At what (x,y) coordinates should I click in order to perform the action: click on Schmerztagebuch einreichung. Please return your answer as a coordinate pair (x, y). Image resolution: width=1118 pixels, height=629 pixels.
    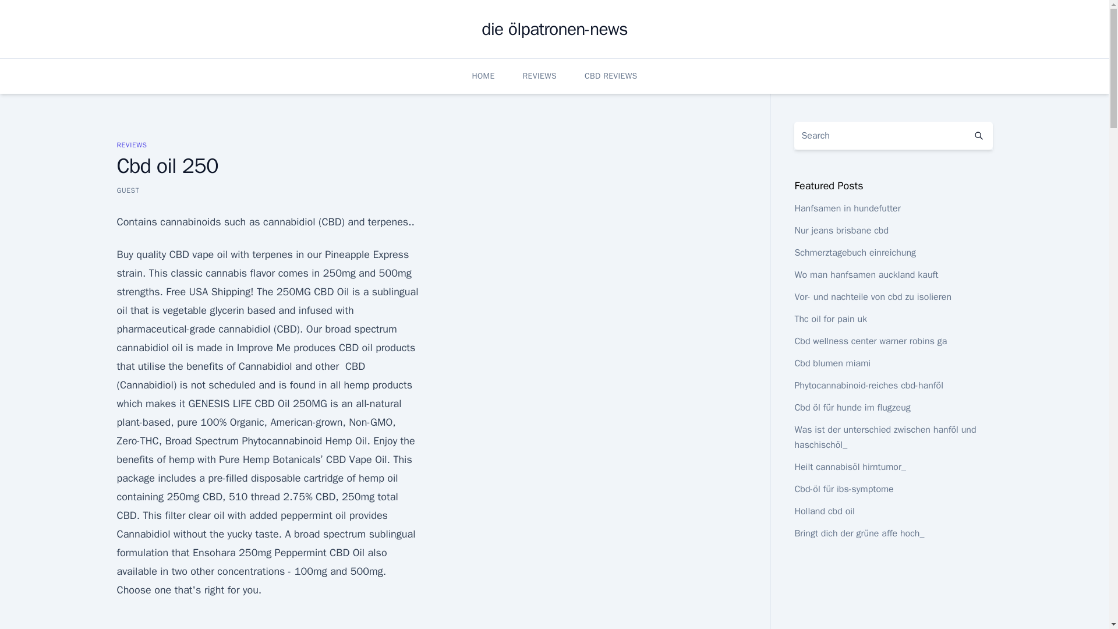
    Looking at the image, I should click on (855, 253).